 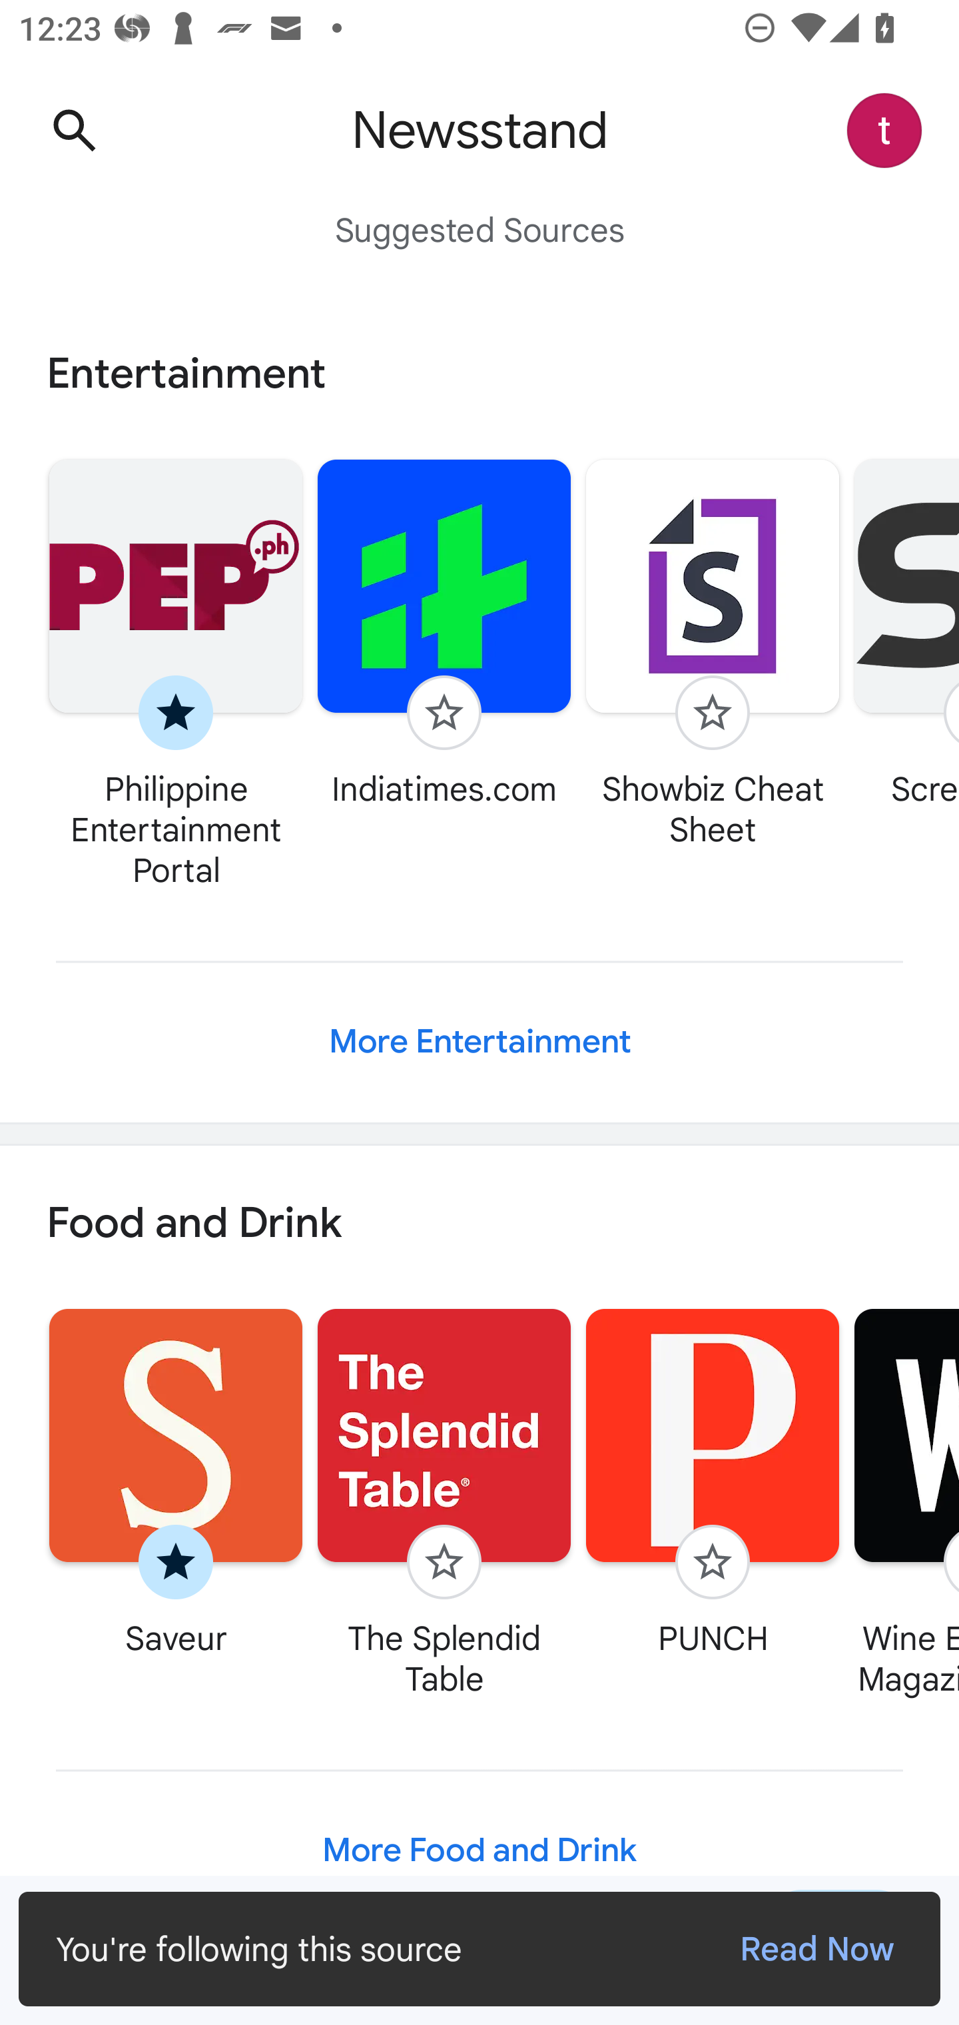 I want to click on Entertainment, so click(x=479, y=373).